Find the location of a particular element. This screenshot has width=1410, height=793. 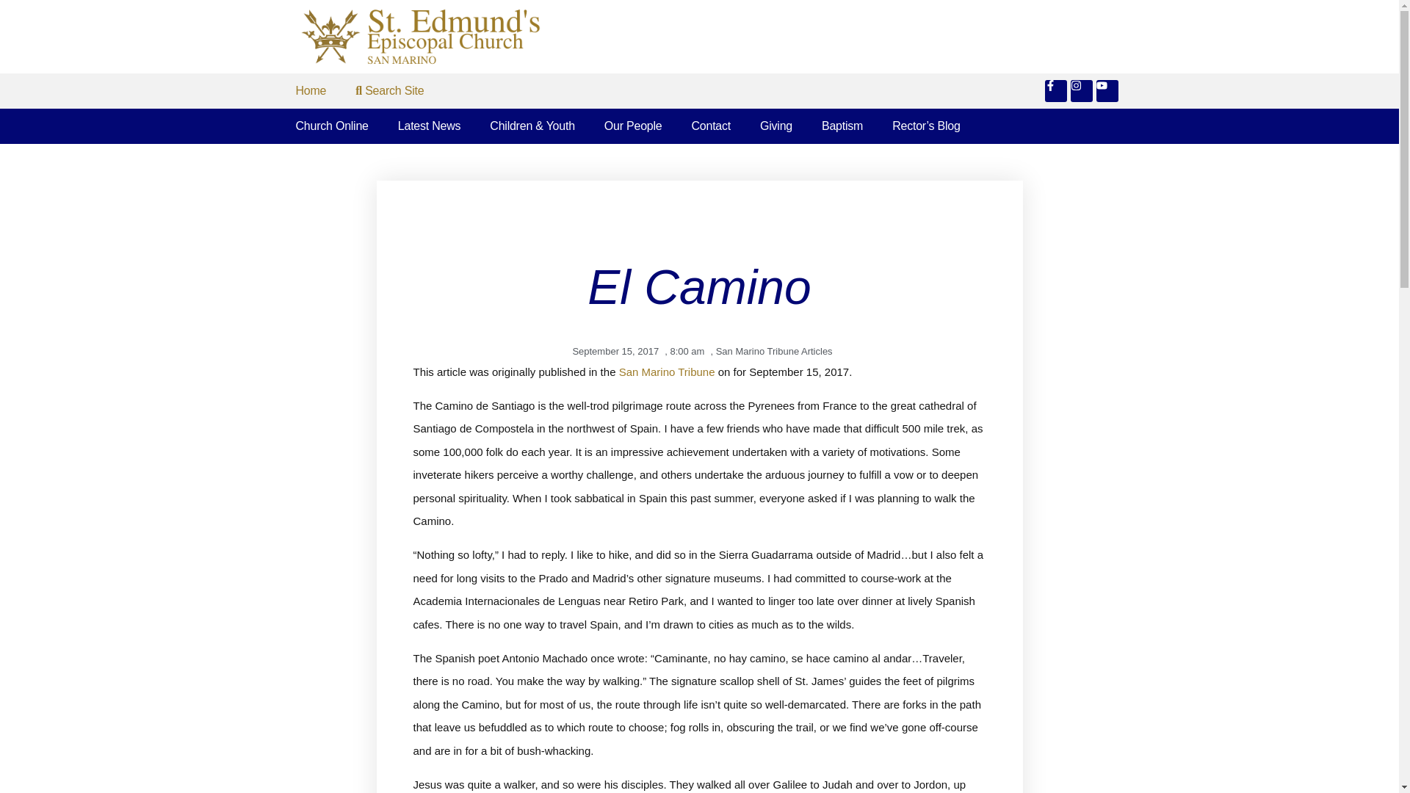

Baptism is located at coordinates (842, 126).